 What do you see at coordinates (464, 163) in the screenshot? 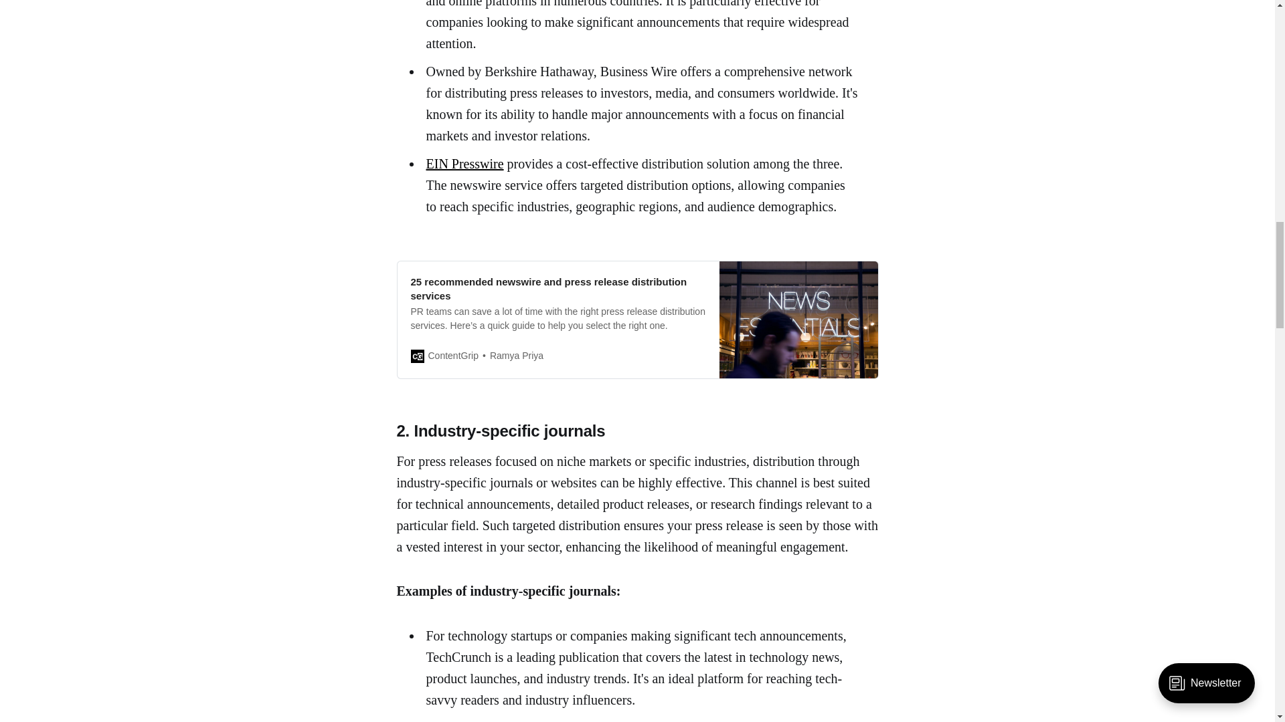
I see `EIN Presswire` at bounding box center [464, 163].